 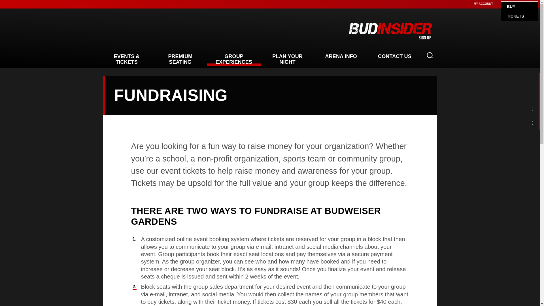 What do you see at coordinates (234, 59) in the screenshot?
I see `GROUP EXPERIENCES` at bounding box center [234, 59].